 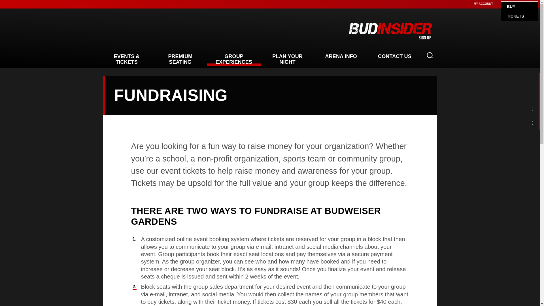 What do you see at coordinates (234, 59) in the screenshot?
I see `GROUP EXPERIENCES` at bounding box center [234, 59].